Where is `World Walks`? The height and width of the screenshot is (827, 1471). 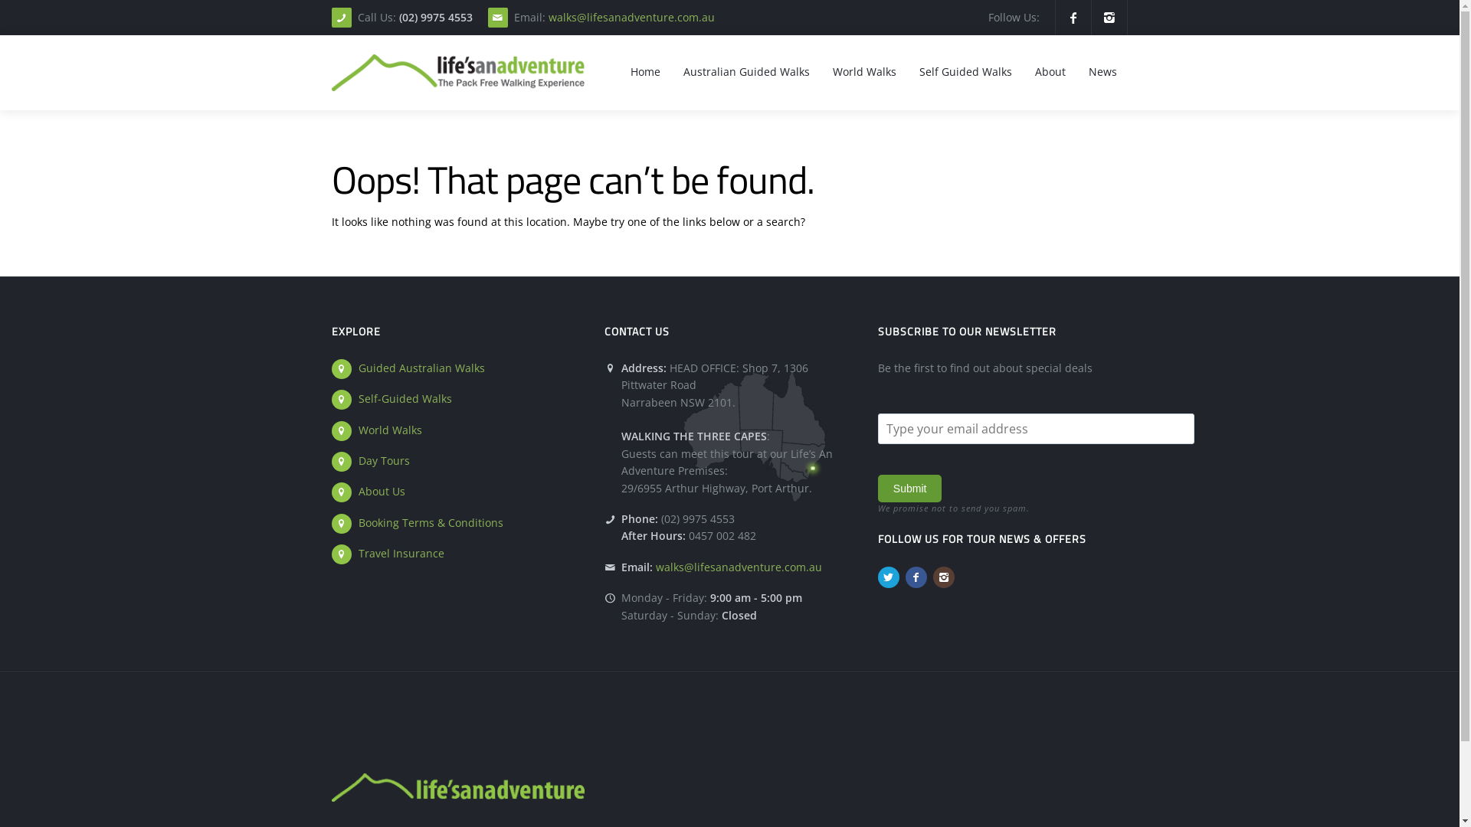
World Walks is located at coordinates (391, 430).